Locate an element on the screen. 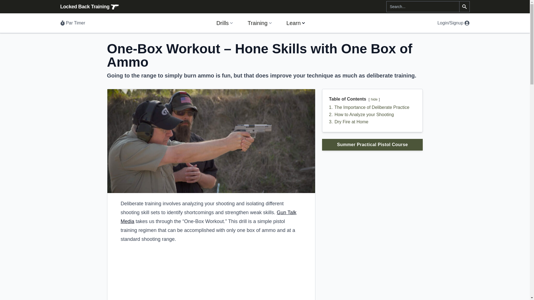 The width and height of the screenshot is (534, 300). Locked Back Training is located at coordinates (94, 6).